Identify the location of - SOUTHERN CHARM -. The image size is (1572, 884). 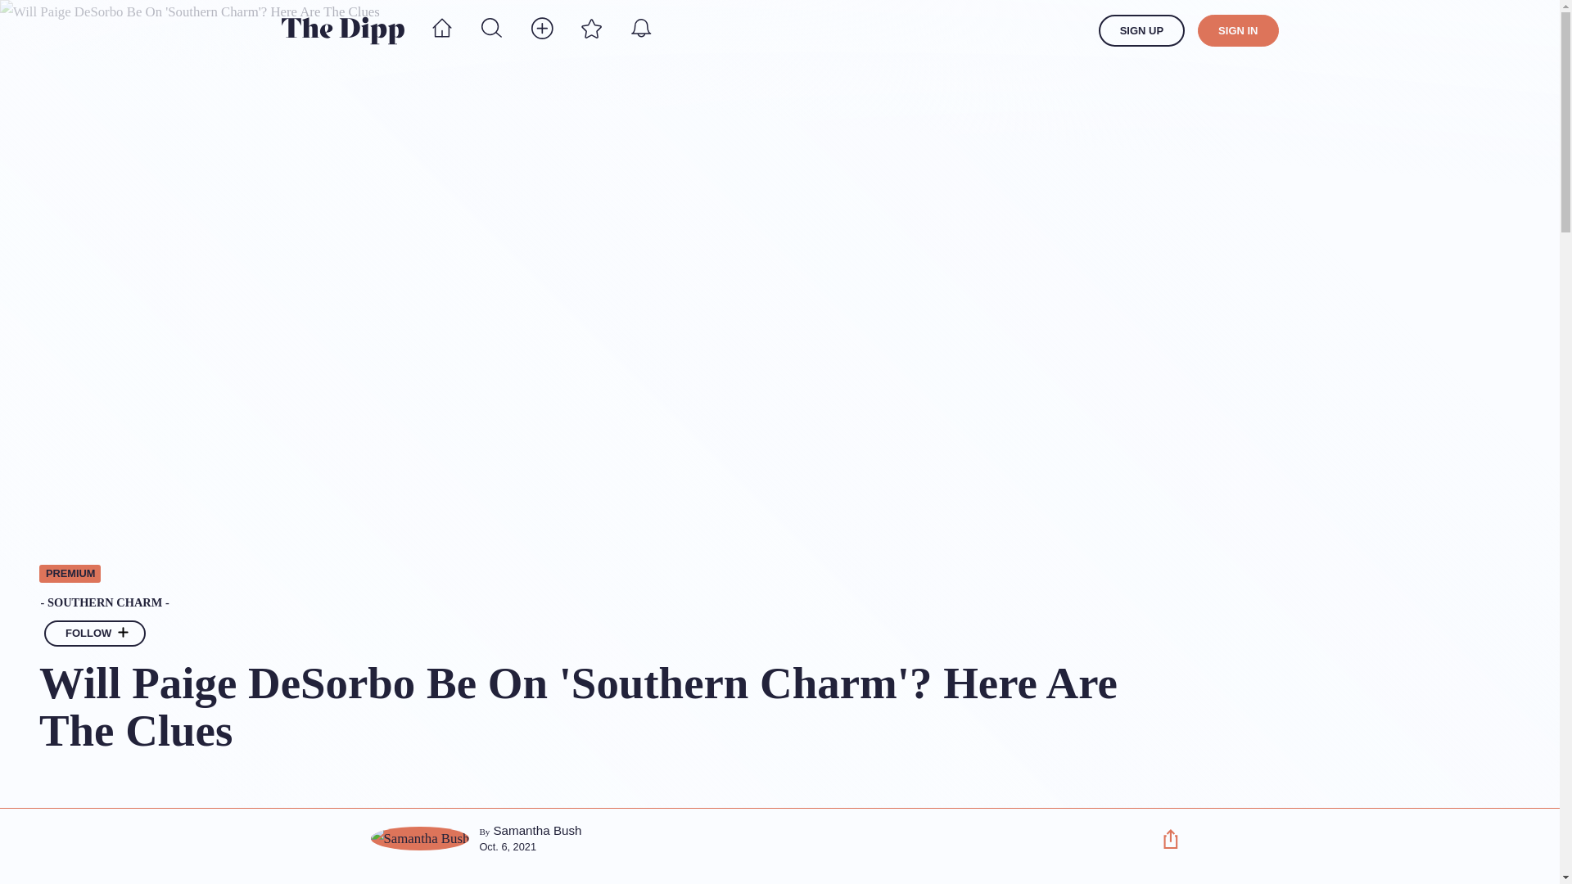
(585, 603).